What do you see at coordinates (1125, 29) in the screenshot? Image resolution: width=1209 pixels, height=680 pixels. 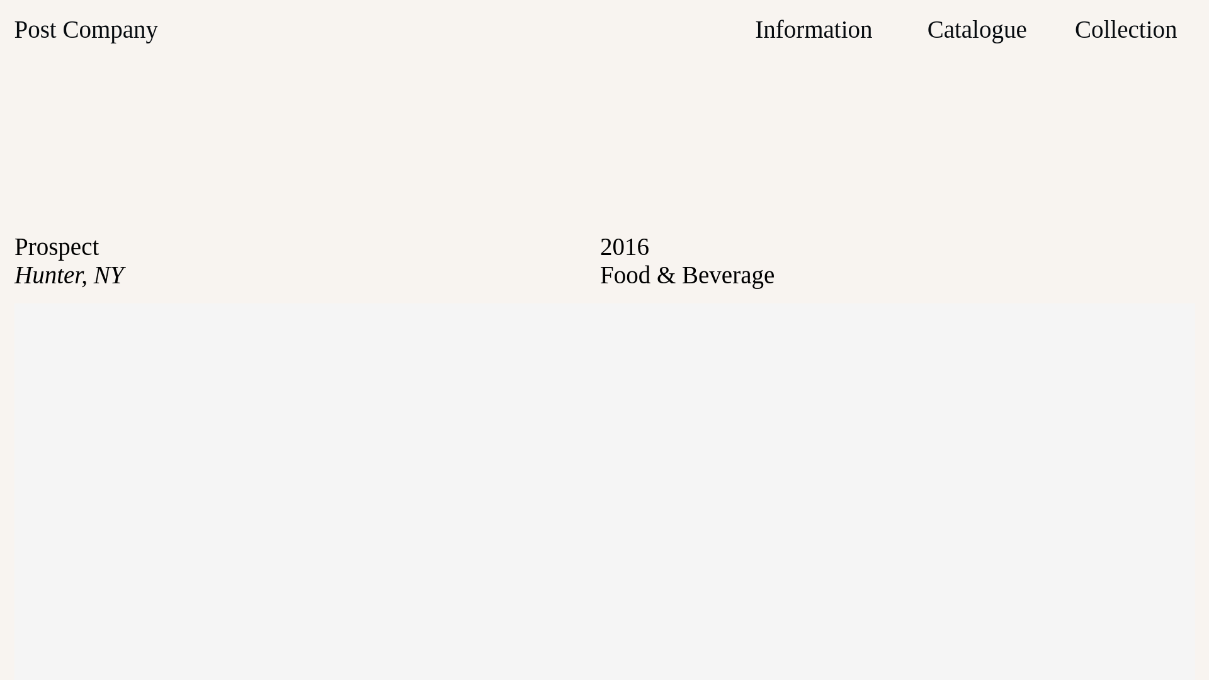 I see `Collection` at bounding box center [1125, 29].